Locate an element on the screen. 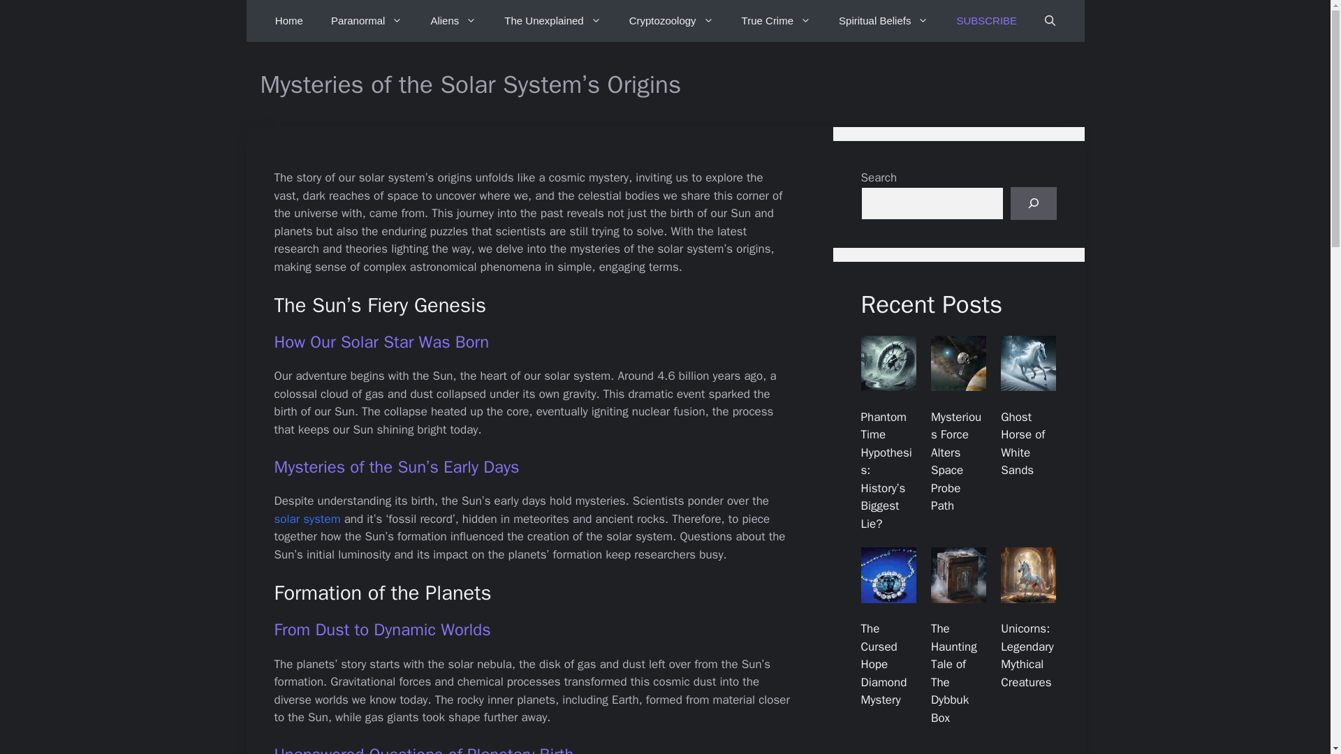 Image resolution: width=1341 pixels, height=754 pixels. Aliens is located at coordinates (453, 21).